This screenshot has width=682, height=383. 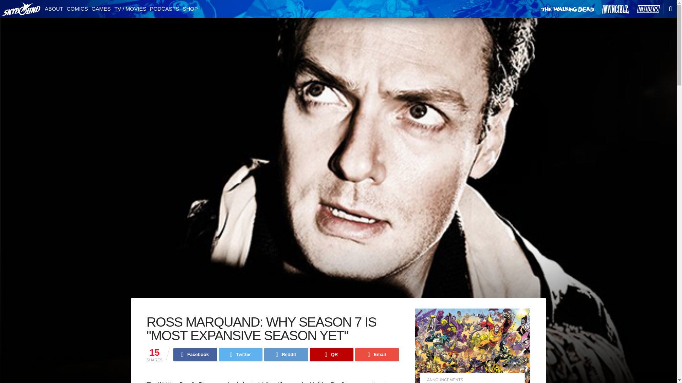 What do you see at coordinates (101, 9) in the screenshot?
I see `GAMES` at bounding box center [101, 9].